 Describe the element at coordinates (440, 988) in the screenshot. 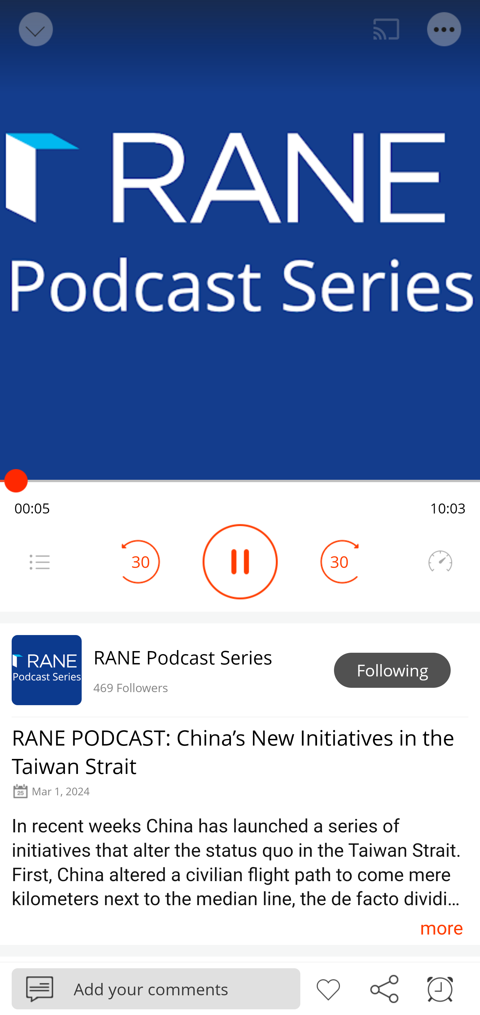

I see `Sleep timer` at that location.